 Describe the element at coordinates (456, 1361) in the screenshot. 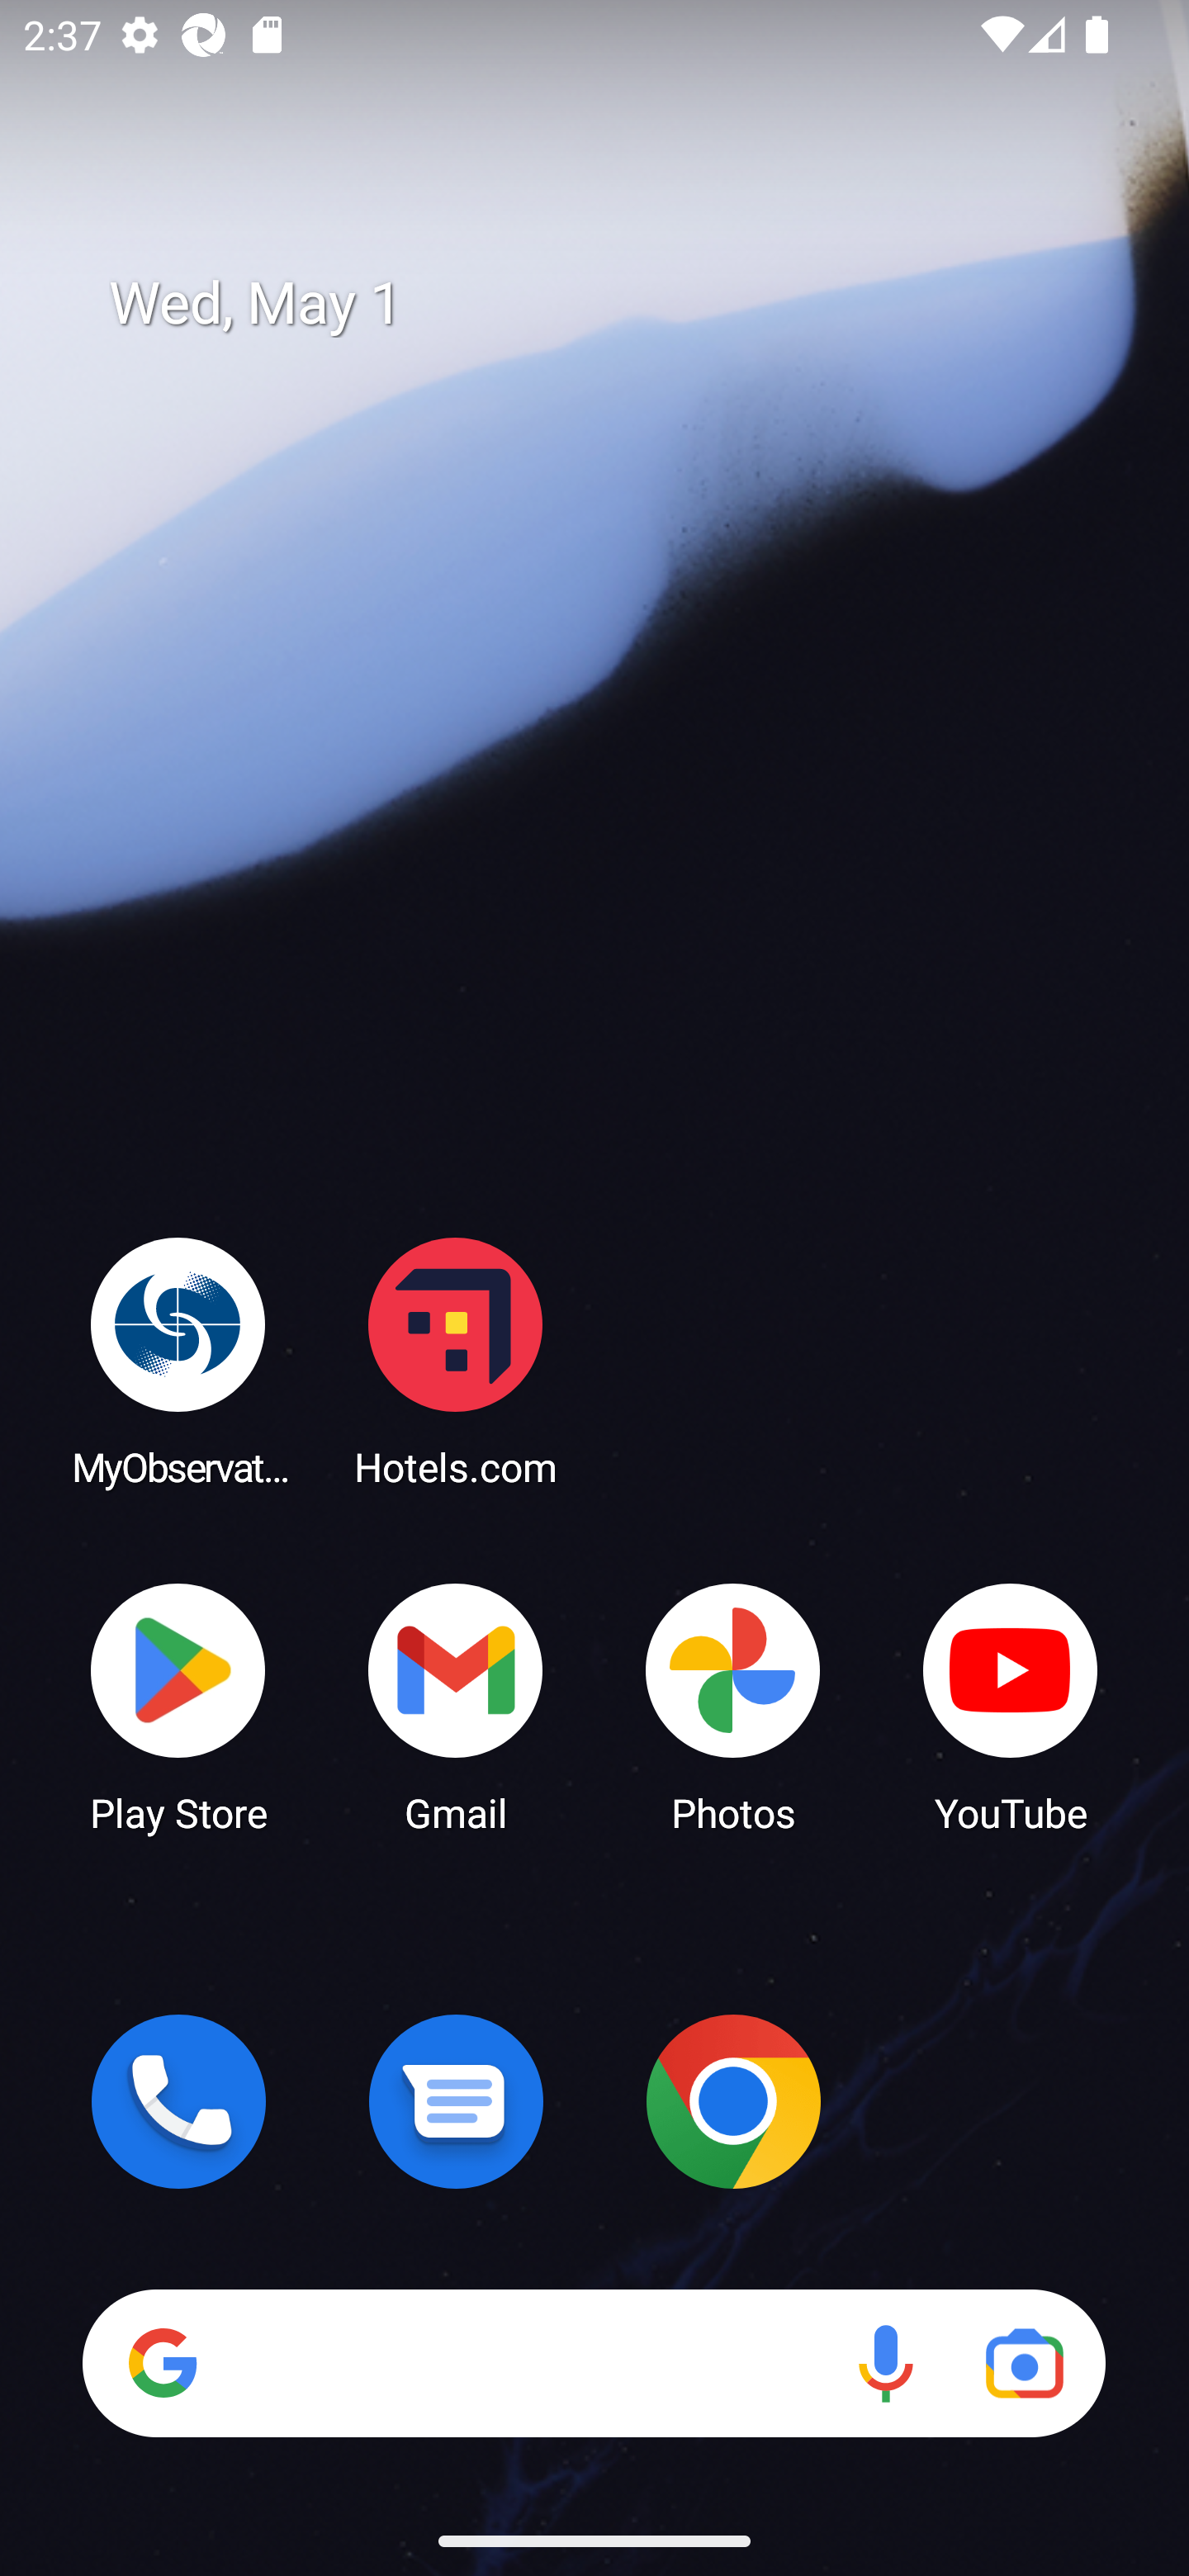

I see `Hotels.com` at that location.